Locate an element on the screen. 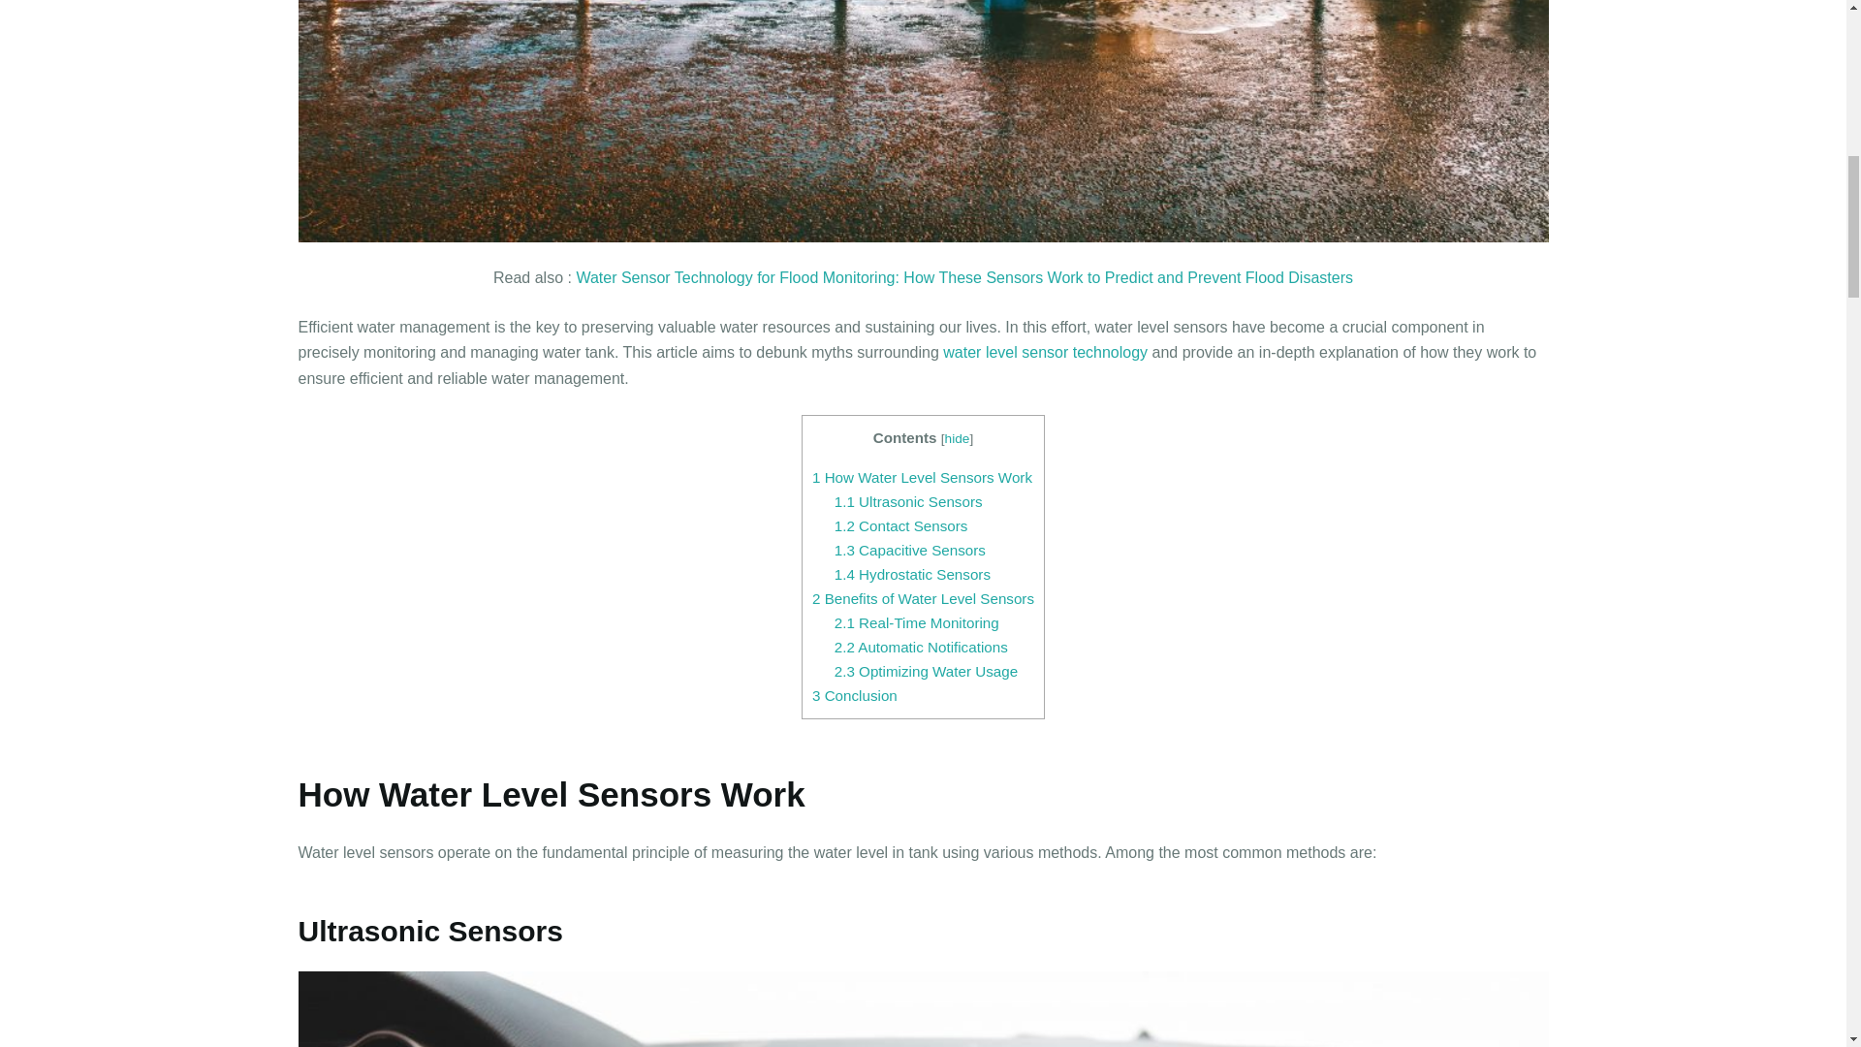 The image size is (1861, 1047). 2 Benefits of Water Level Sensors is located at coordinates (923, 599).